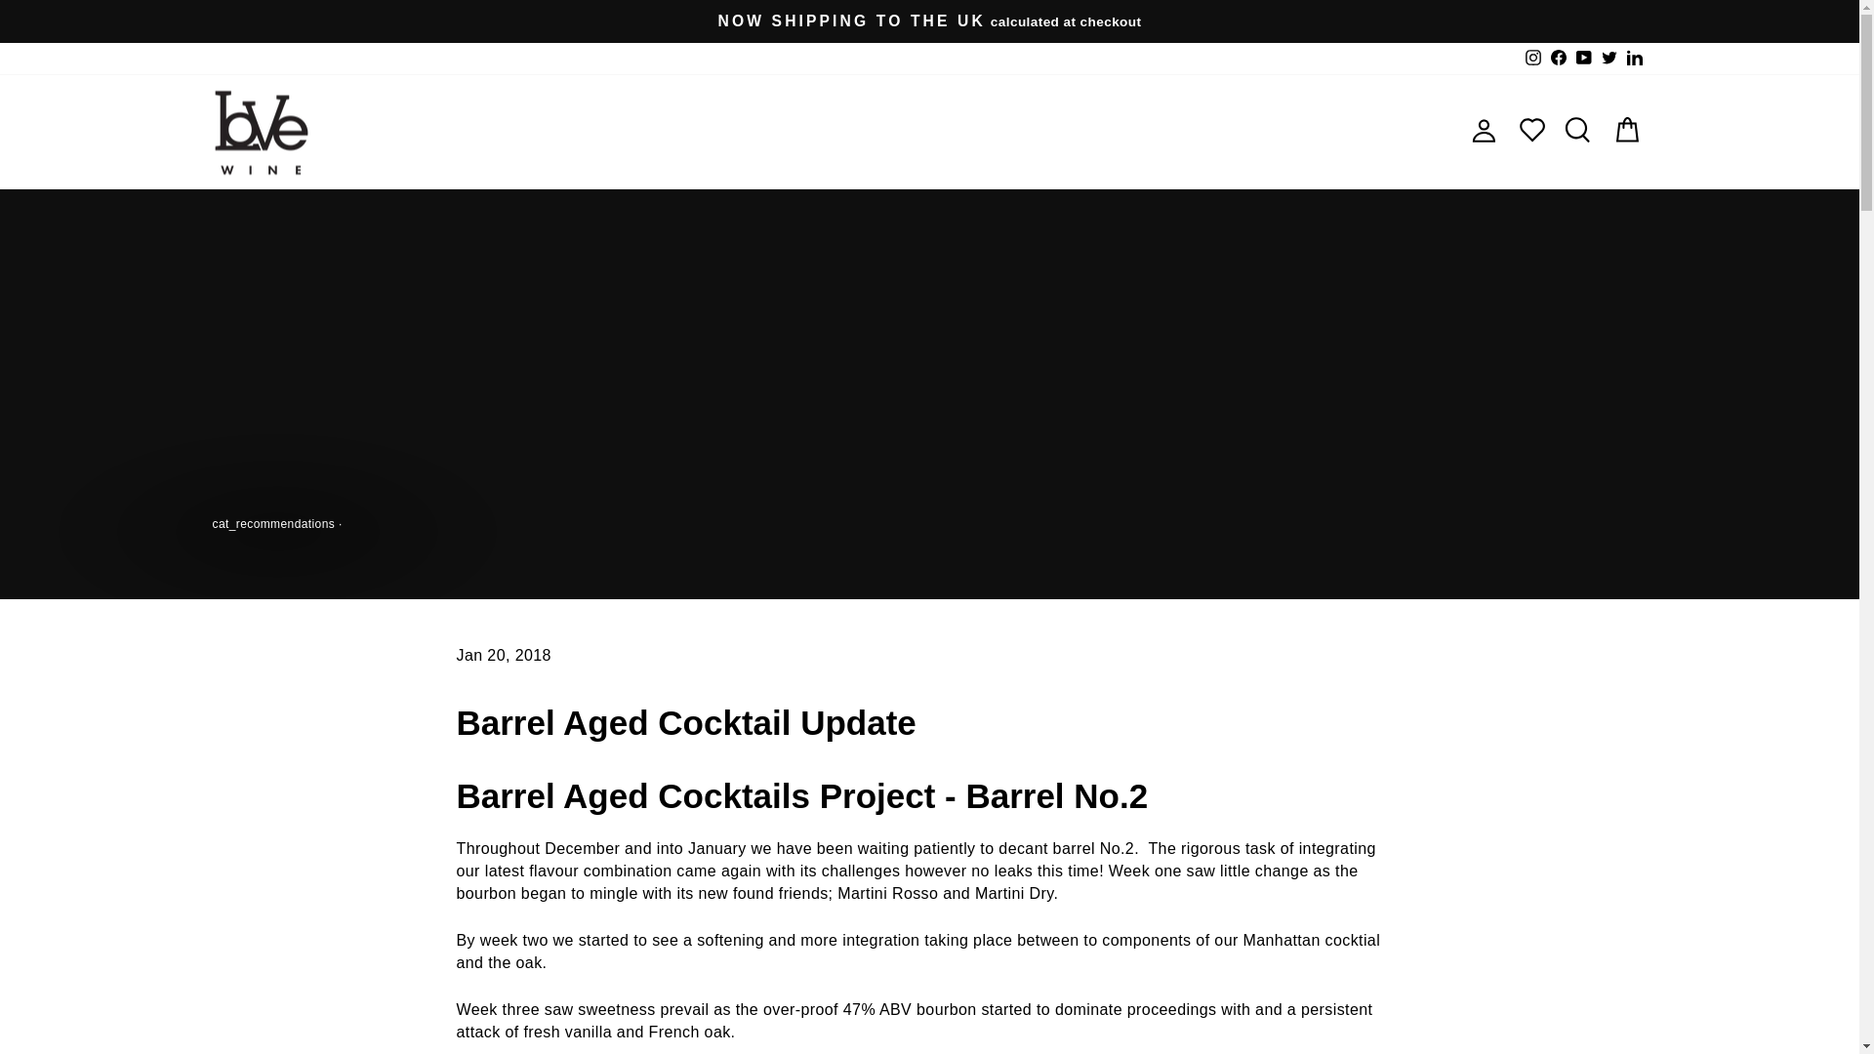 Image resolution: width=1874 pixels, height=1054 pixels. Describe the element at coordinates (1609, 59) in the screenshot. I see `Love Wine on Twitter` at that location.